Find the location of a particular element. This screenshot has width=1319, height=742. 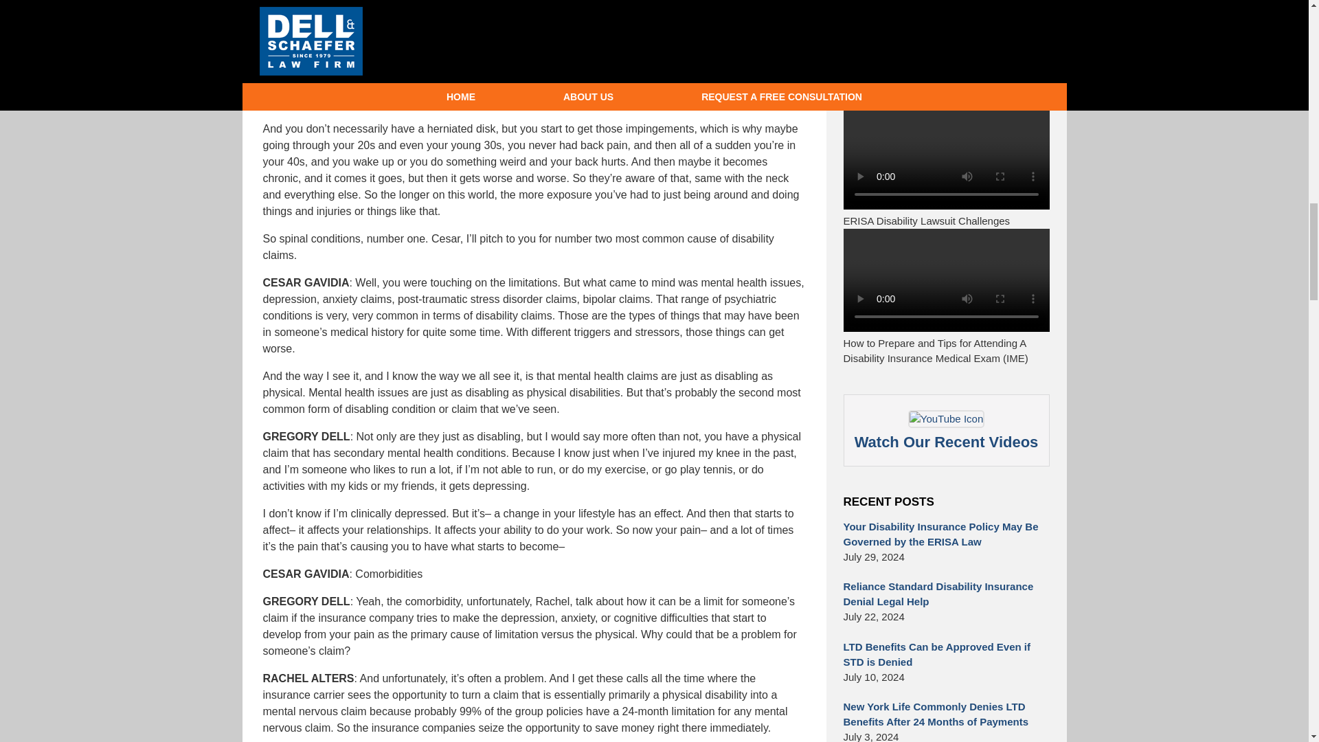

Watch Our Recent Videos is located at coordinates (947, 430).